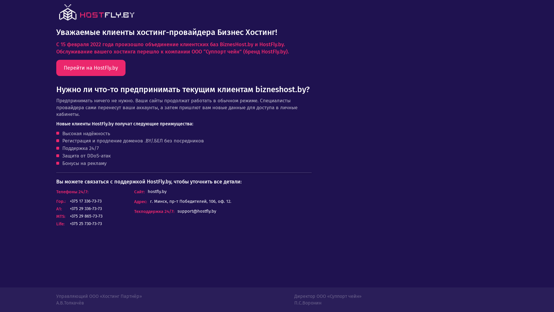 The image size is (554, 312). Describe the element at coordinates (86, 224) in the screenshot. I see `+375 25 730-73-73` at that location.